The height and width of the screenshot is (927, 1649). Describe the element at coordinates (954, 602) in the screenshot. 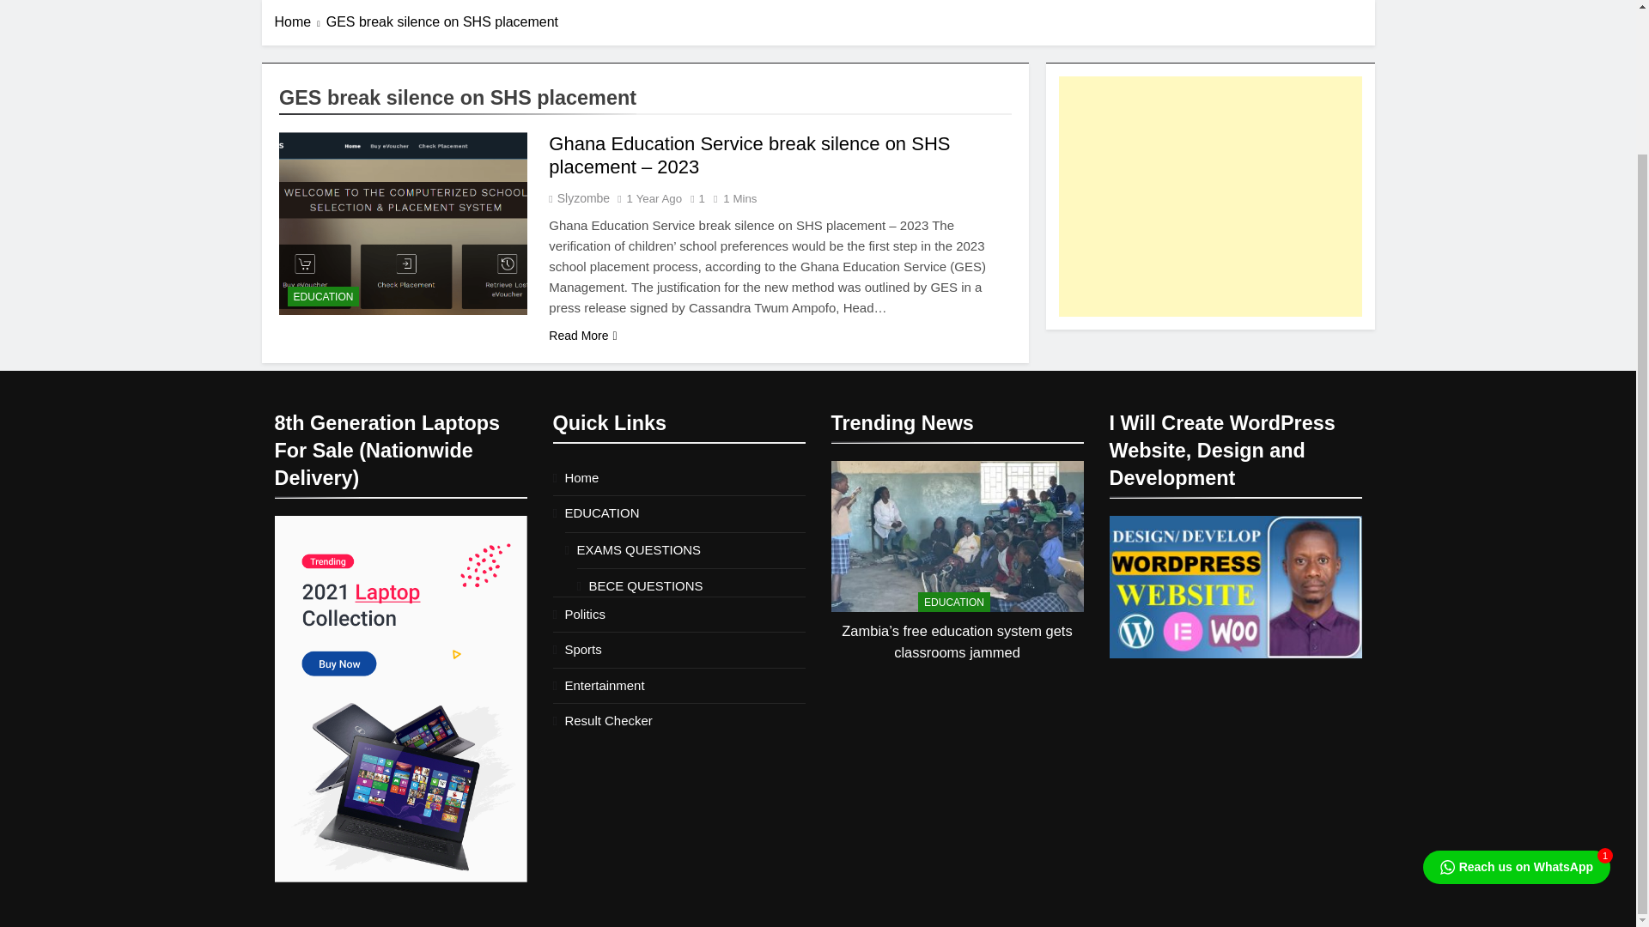

I see `EDUCATION` at that location.